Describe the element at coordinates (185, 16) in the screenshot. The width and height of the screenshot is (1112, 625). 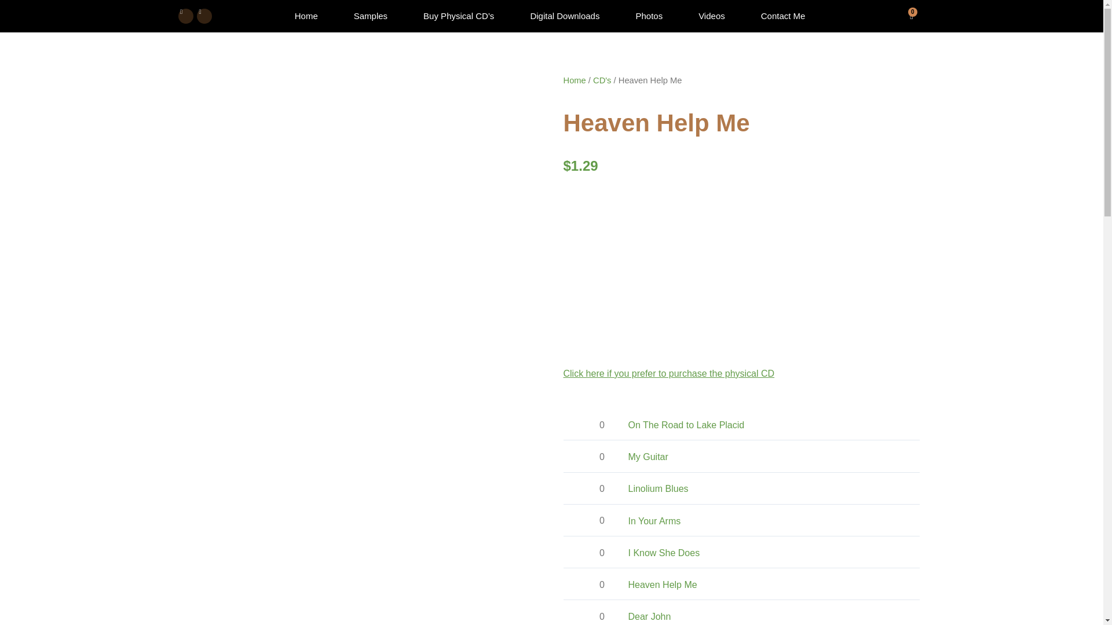
I see `Facebook-f` at that location.